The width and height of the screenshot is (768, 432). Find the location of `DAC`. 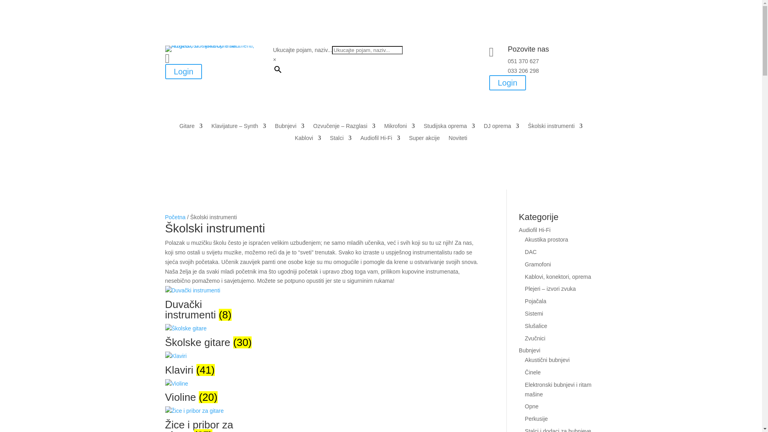

DAC is located at coordinates (531, 252).